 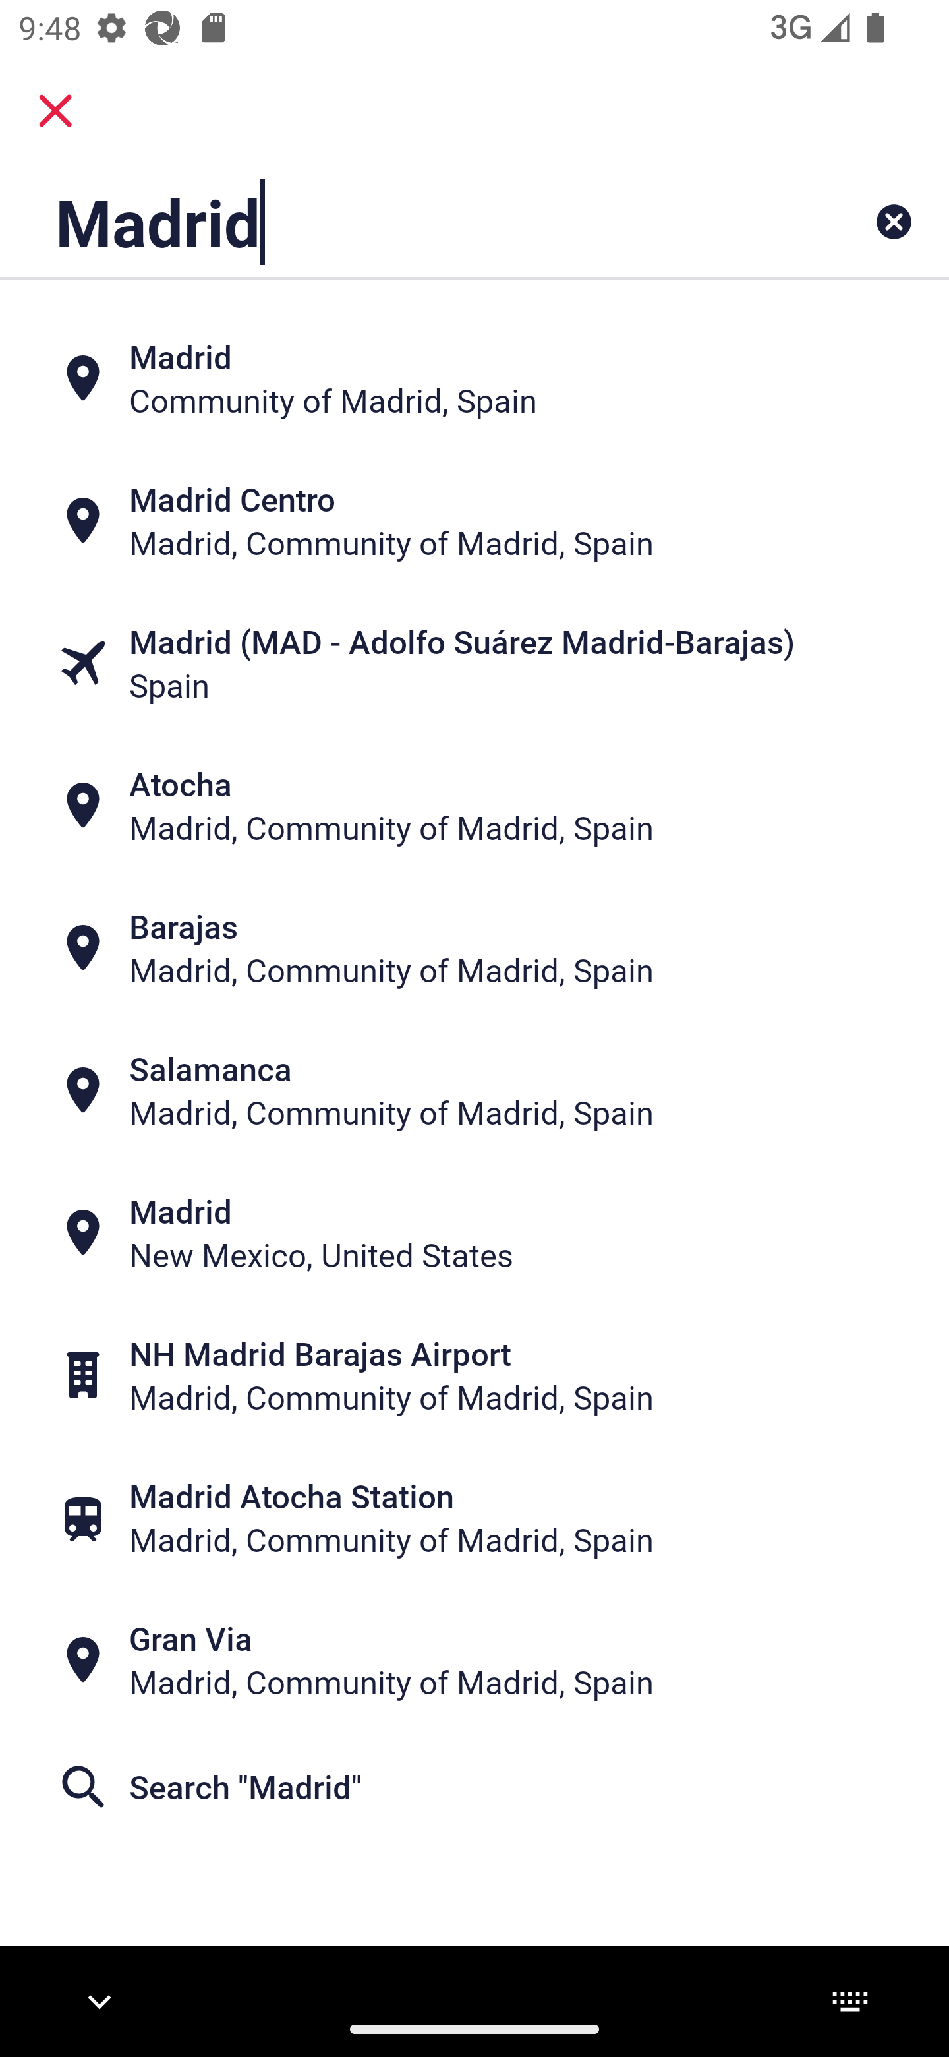 I want to click on Atocha Madrid, Community of Madrid, Spain, so click(x=474, y=805).